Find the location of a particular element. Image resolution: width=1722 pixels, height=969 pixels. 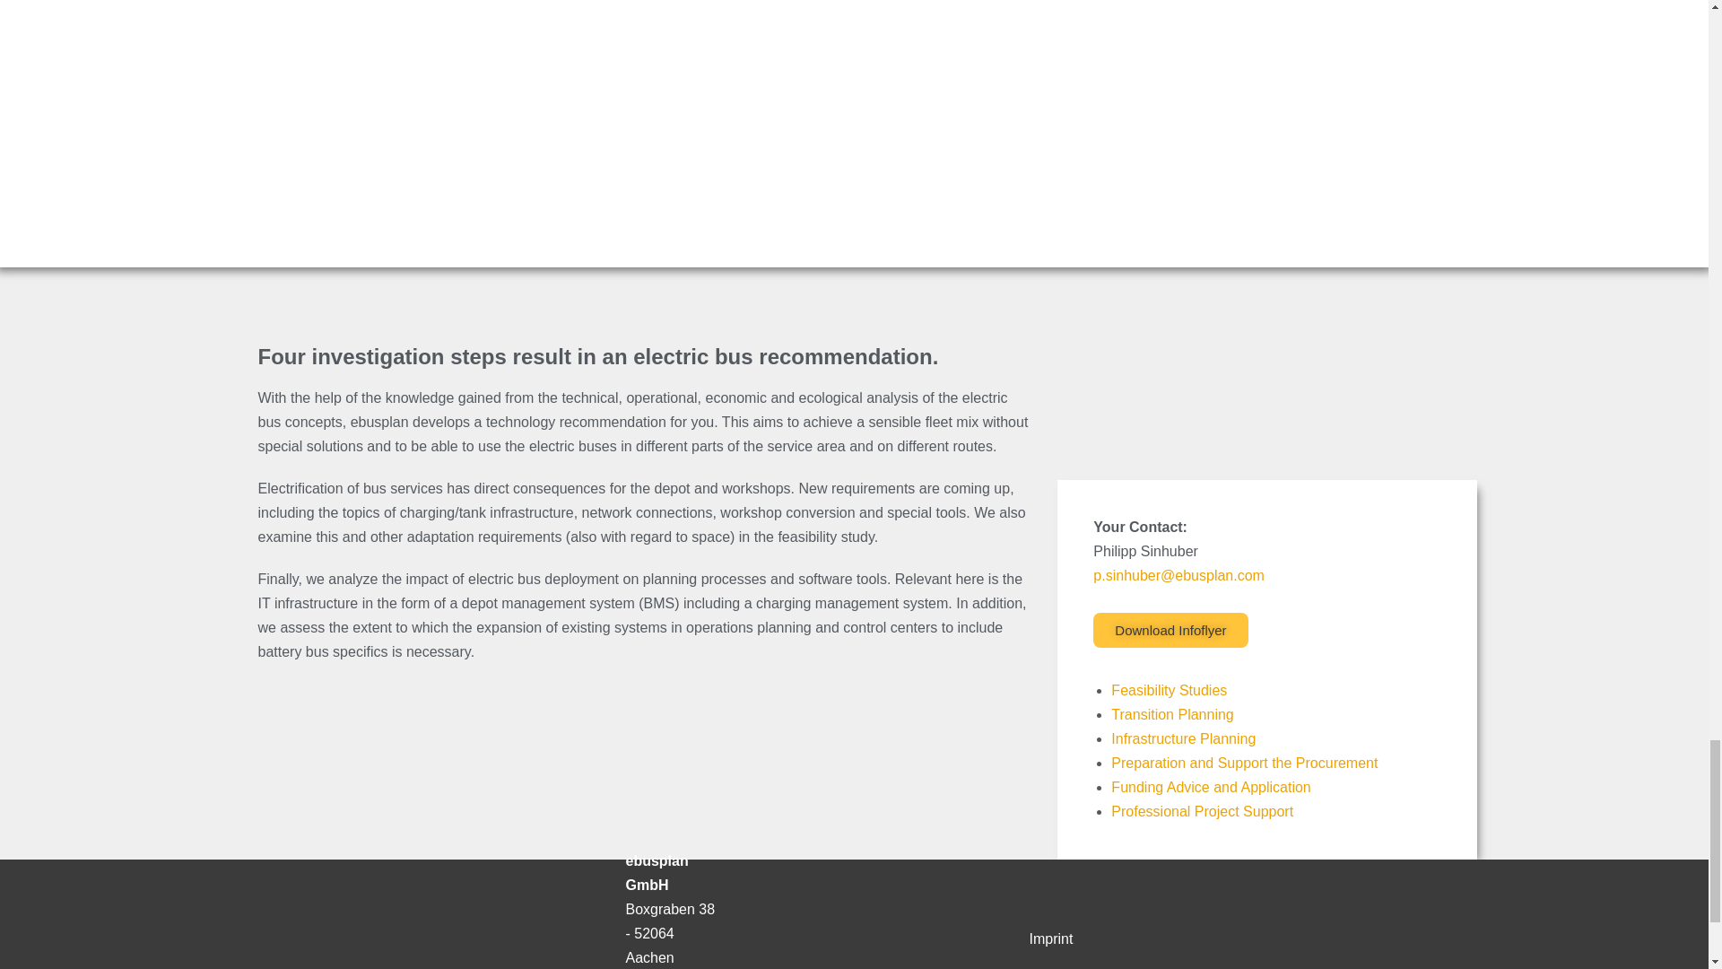

Transition Planning is located at coordinates (1171, 714).